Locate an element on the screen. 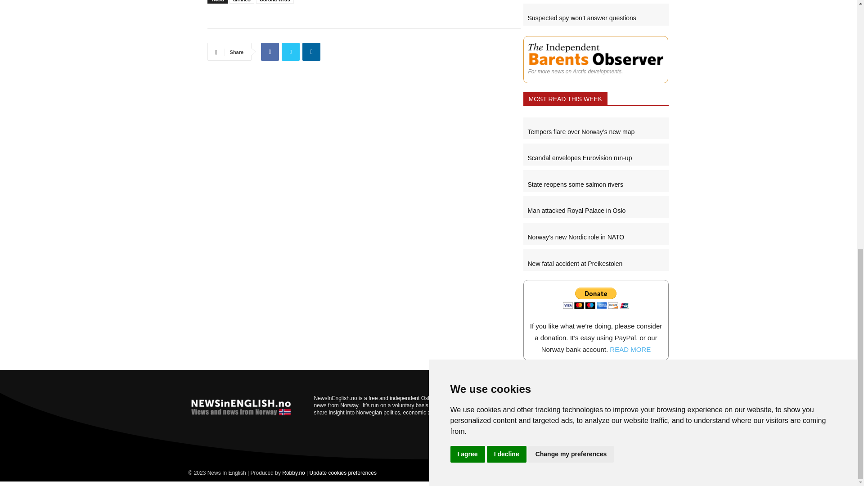  Facebook is located at coordinates (270, 52).